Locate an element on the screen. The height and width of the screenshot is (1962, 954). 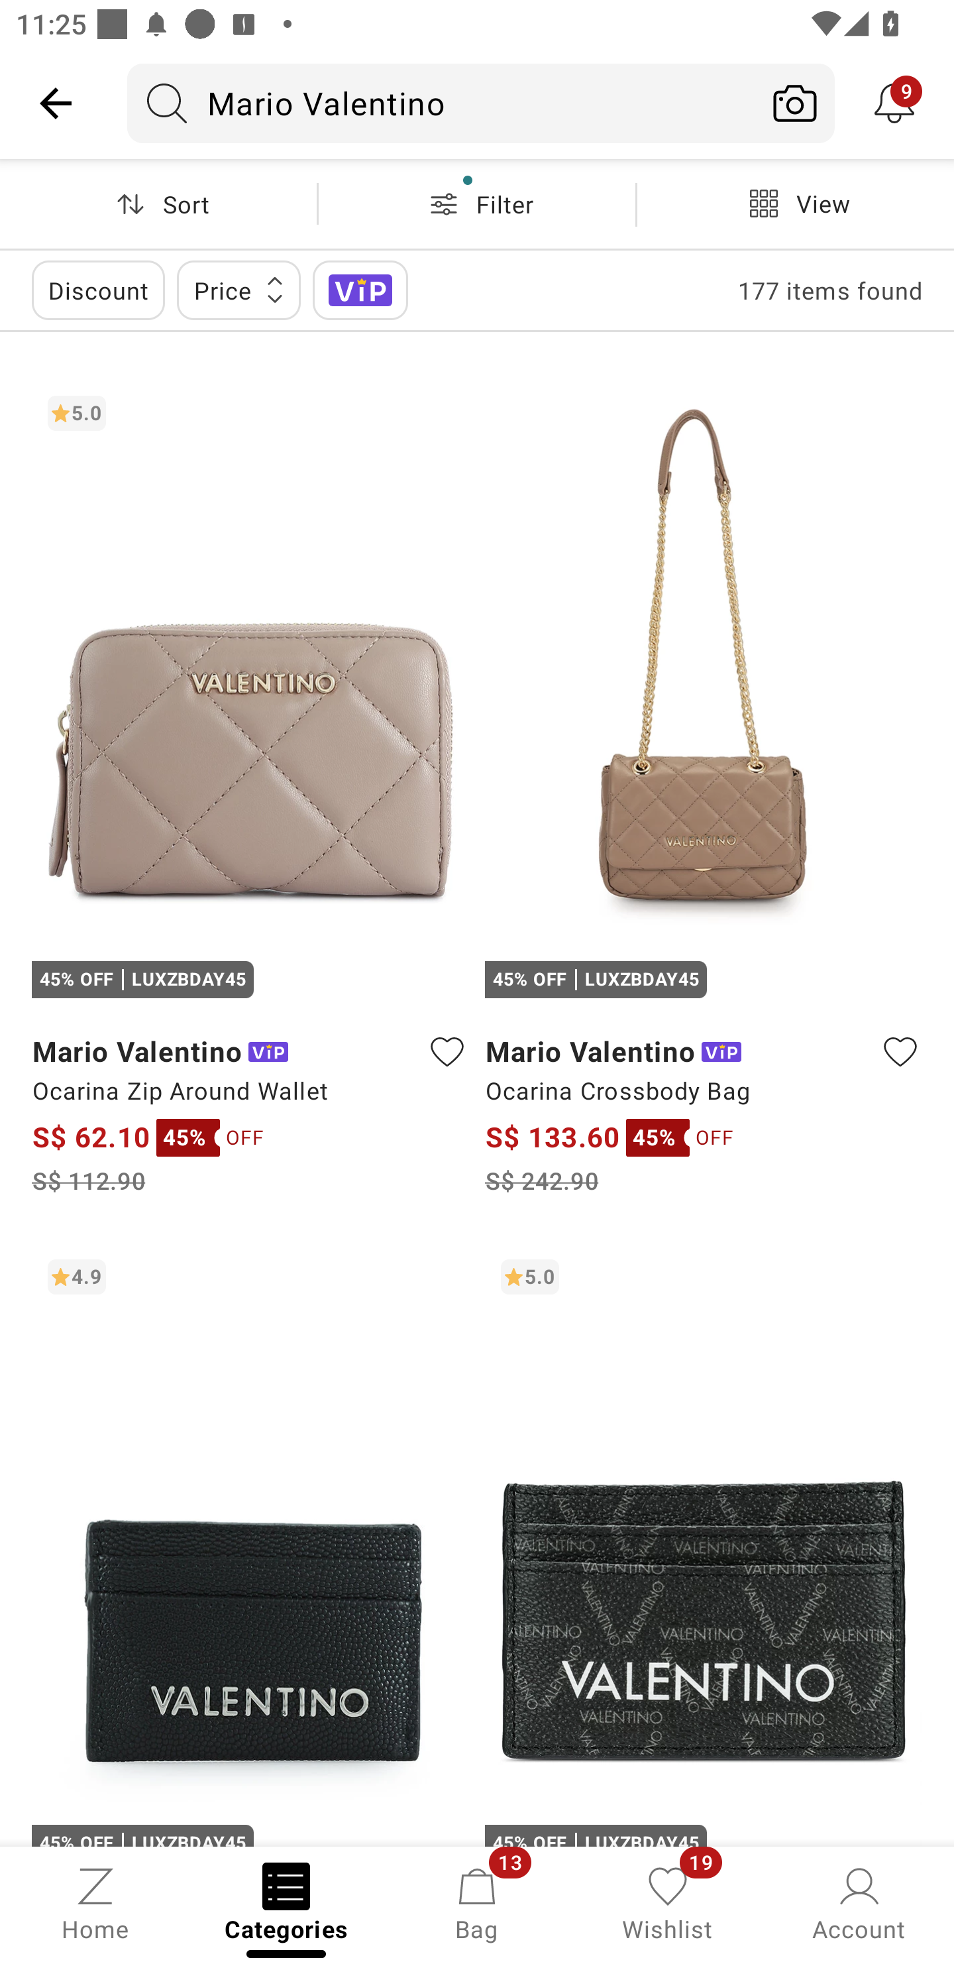
Mario Valentino is located at coordinates (441, 103).